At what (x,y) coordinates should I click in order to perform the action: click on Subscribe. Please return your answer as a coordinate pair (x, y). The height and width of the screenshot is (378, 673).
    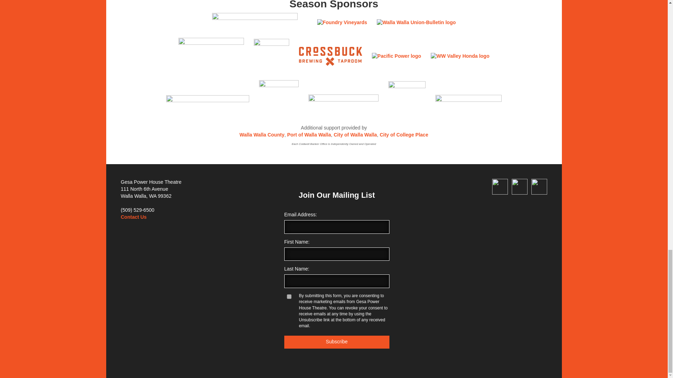
    Looking at the image, I should click on (336, 342).